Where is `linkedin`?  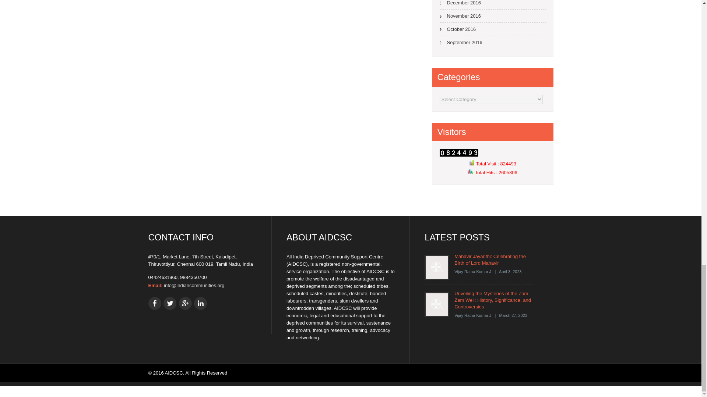 linkedin is located at coordinates (200, 303).